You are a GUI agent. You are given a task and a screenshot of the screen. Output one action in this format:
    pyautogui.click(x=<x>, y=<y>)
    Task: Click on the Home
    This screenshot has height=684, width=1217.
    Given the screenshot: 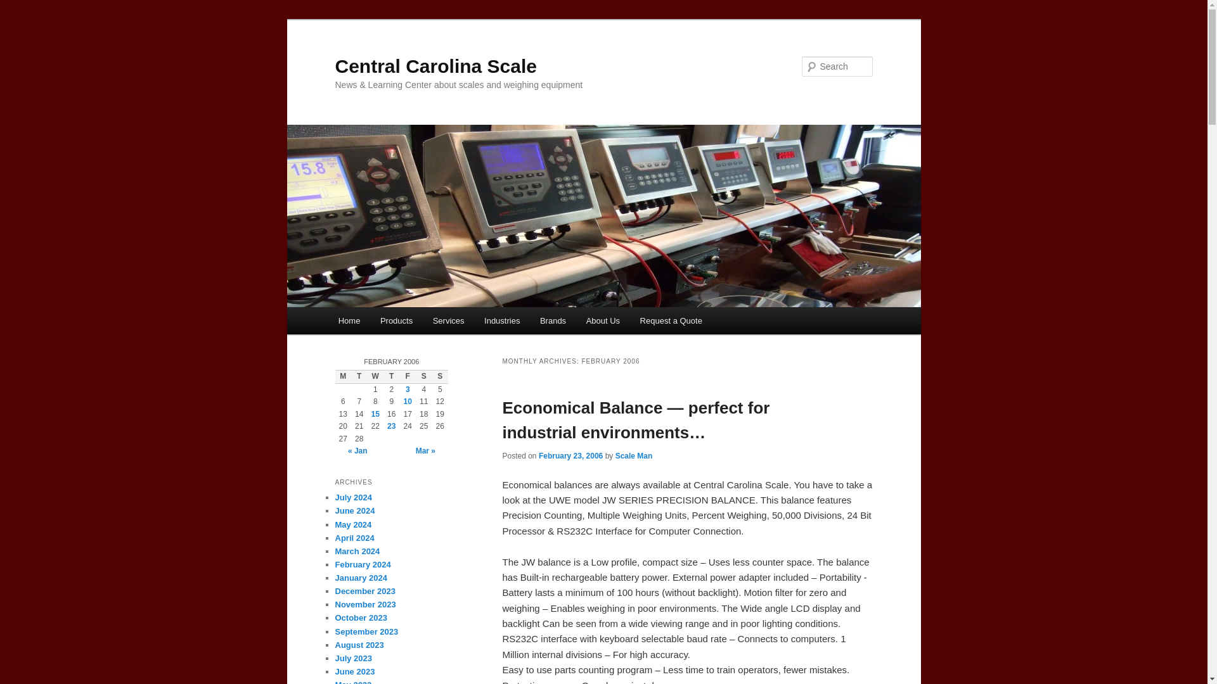 What is the action you would take?
    pyautogui.click(x=349, y=320)
    